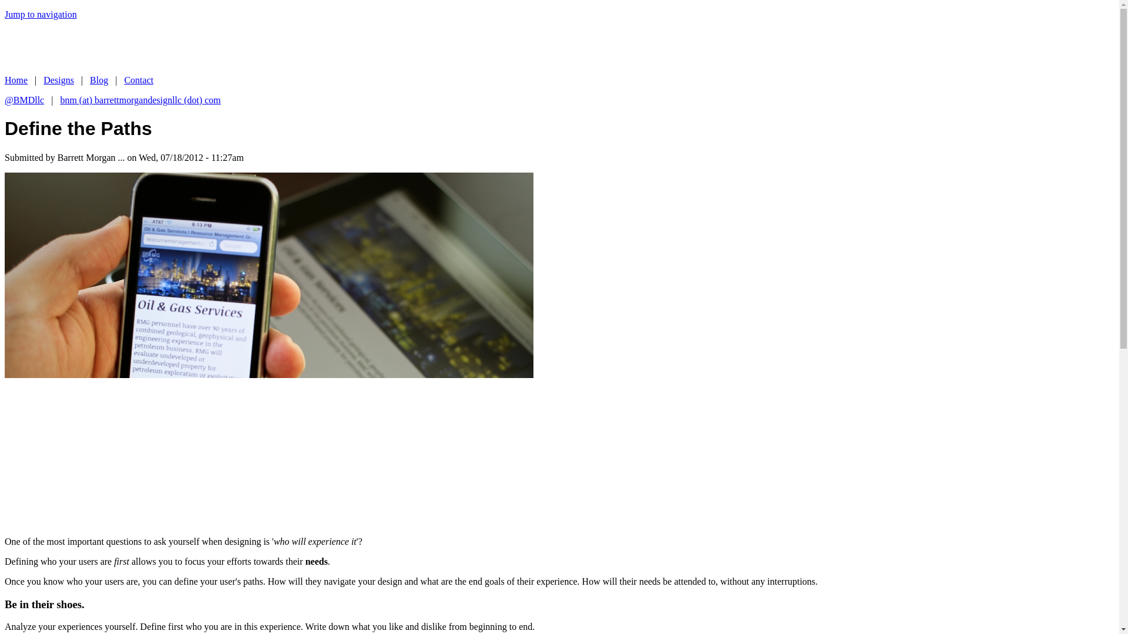  I want to click on Home, so click(66, 60).